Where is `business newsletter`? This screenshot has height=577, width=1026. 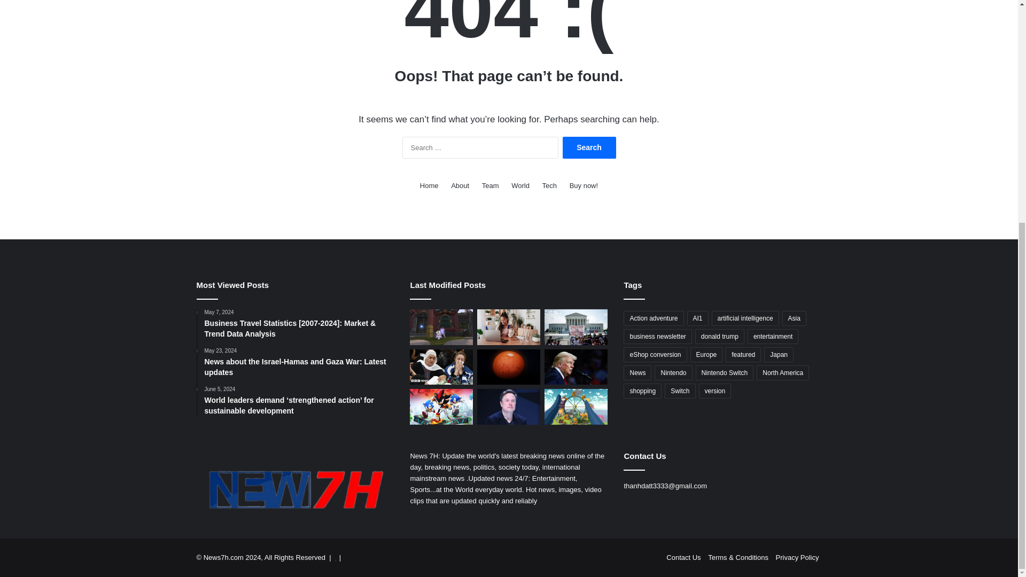
business newsletter is located at coordinates (657, 336).